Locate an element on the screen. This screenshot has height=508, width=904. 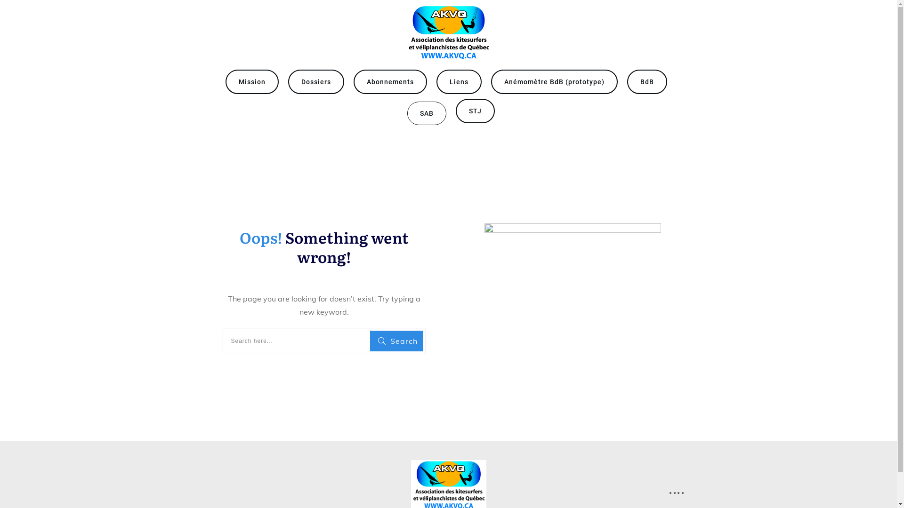
STJ is located at coordinates (476, 111).